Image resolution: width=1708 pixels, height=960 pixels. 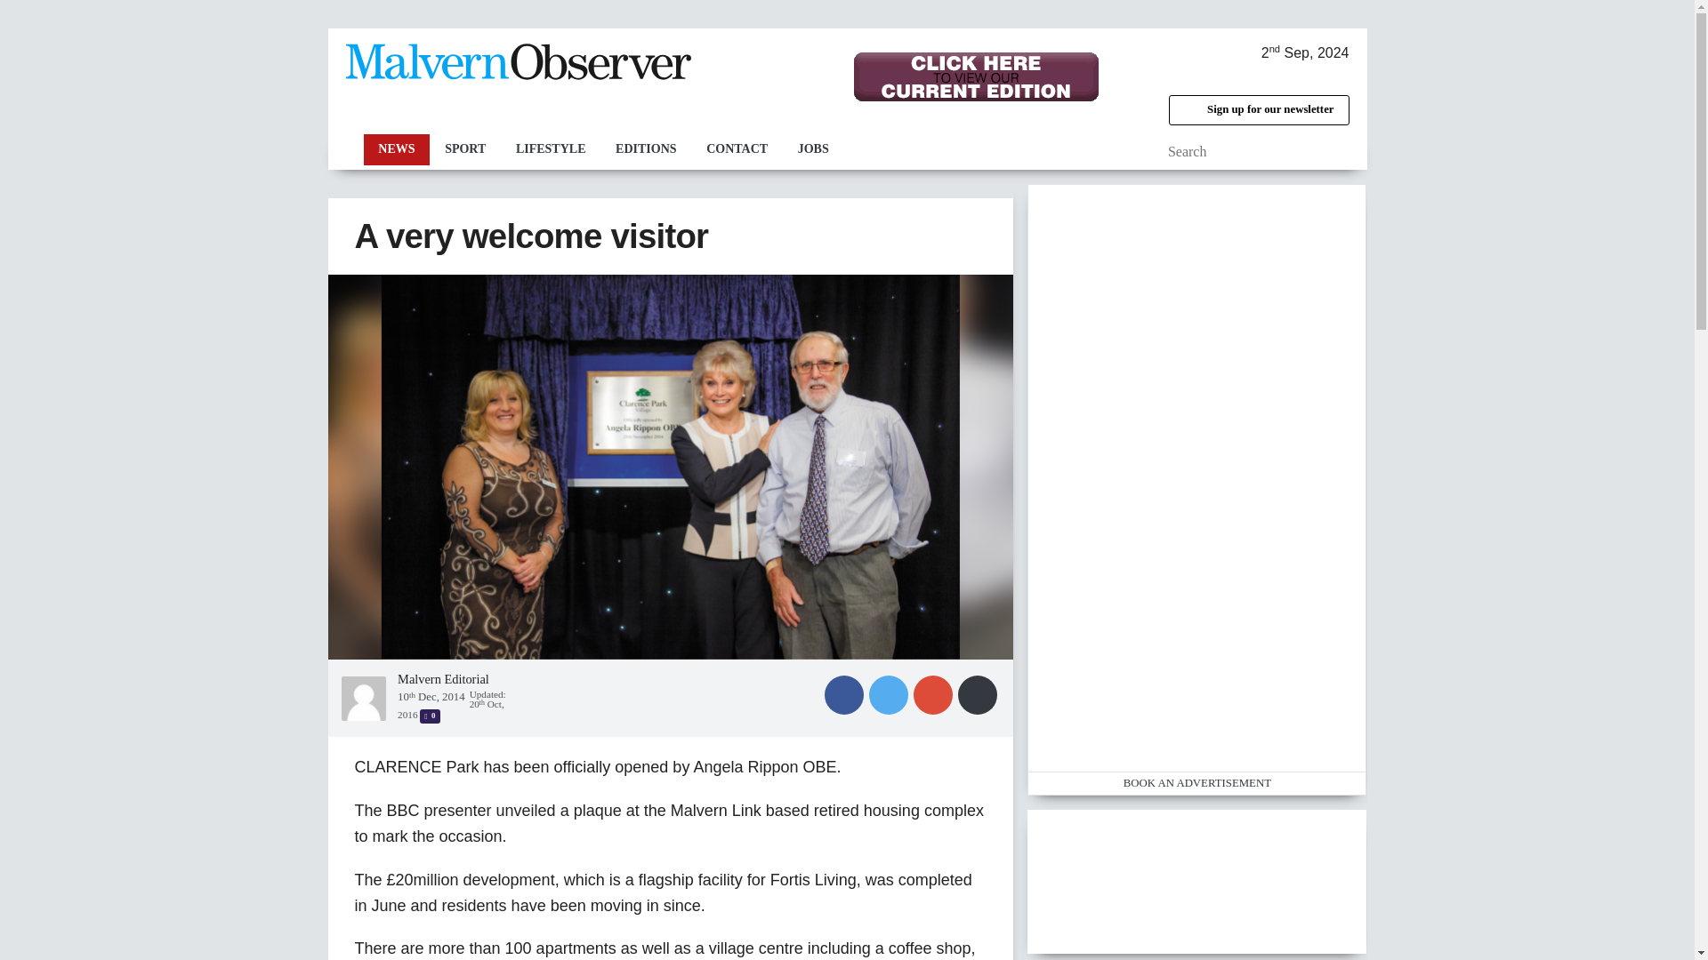 What do you see at coordinates (1258, 110) in the screenshot?
I see `  Sign up for our newsletter` at bounding box center [1258, 110].